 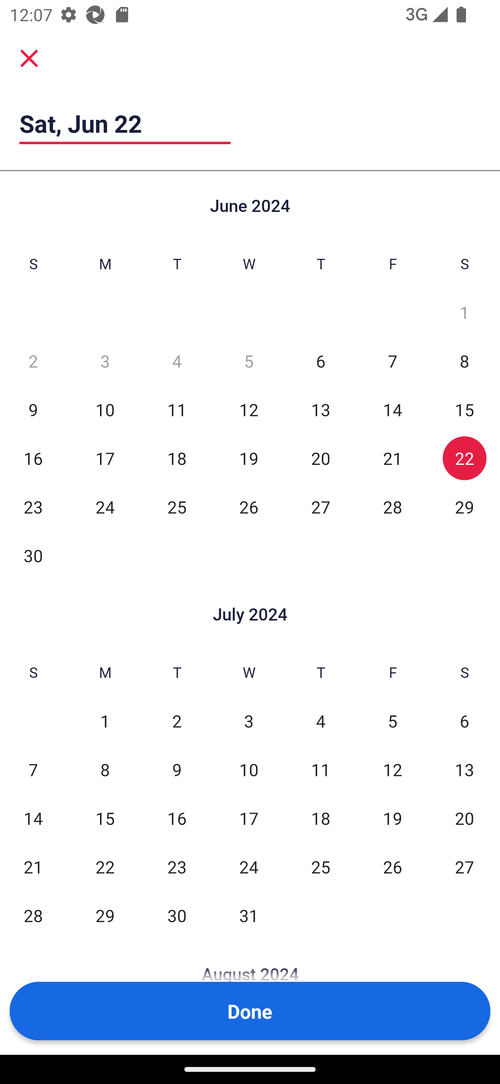 I want to click on 20 Thu, Jun 20, Not Selected, so click(x=320, y=458).